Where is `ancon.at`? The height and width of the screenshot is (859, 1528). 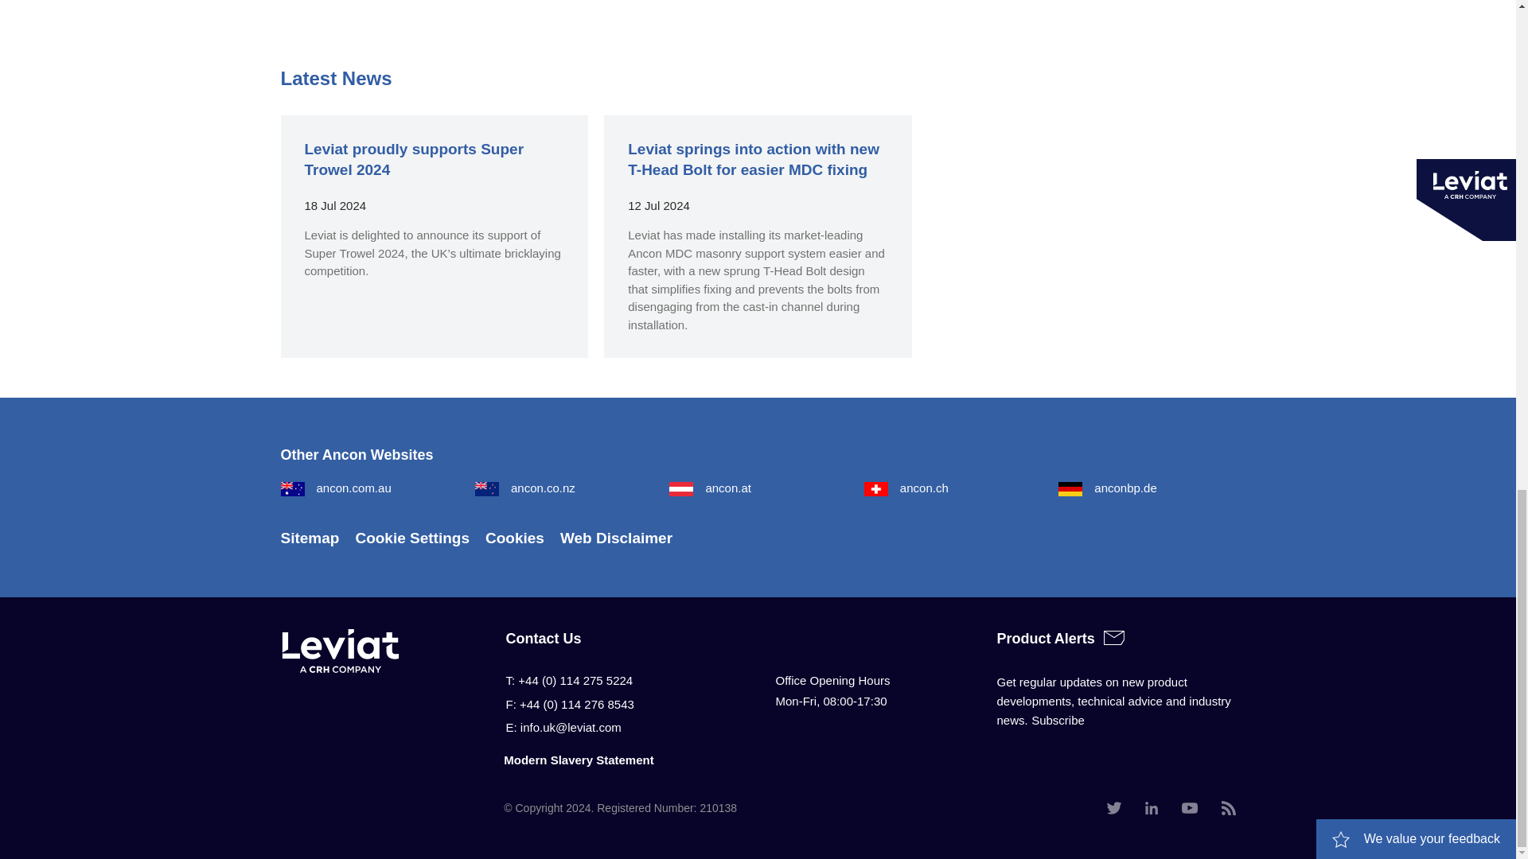 ancon.at is located at coordinates (710, 488).